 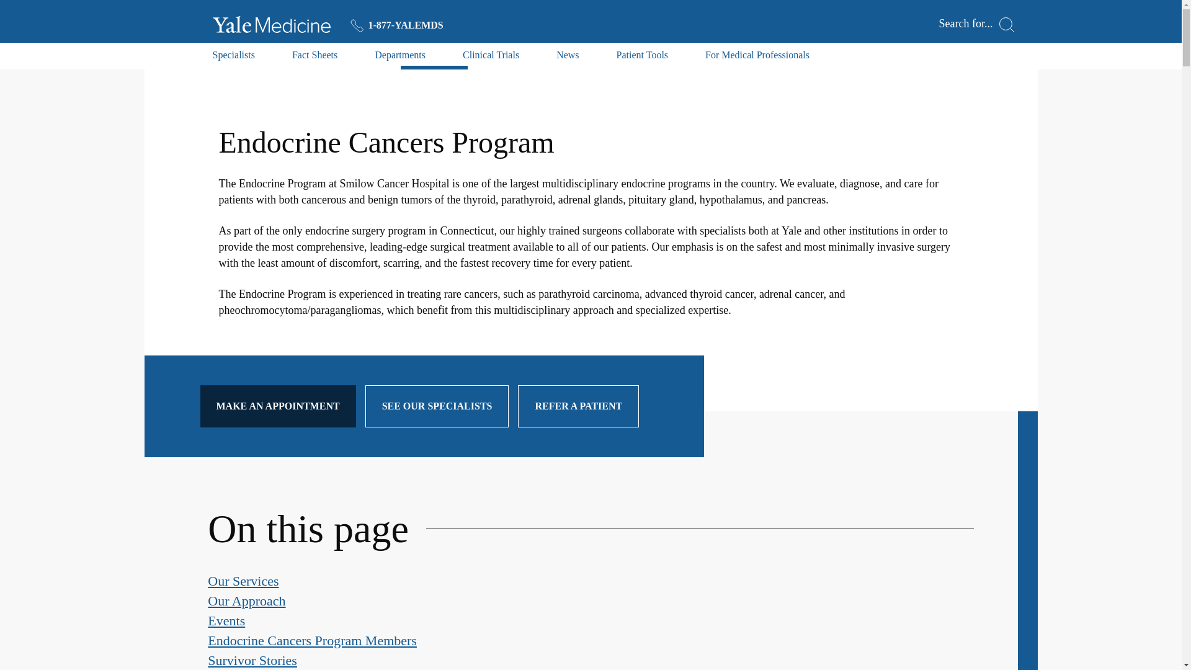 What do you see at coordinates (314, 58) in the screenshot?
I see `Fact Sheets` at bounding box center [314, 58].